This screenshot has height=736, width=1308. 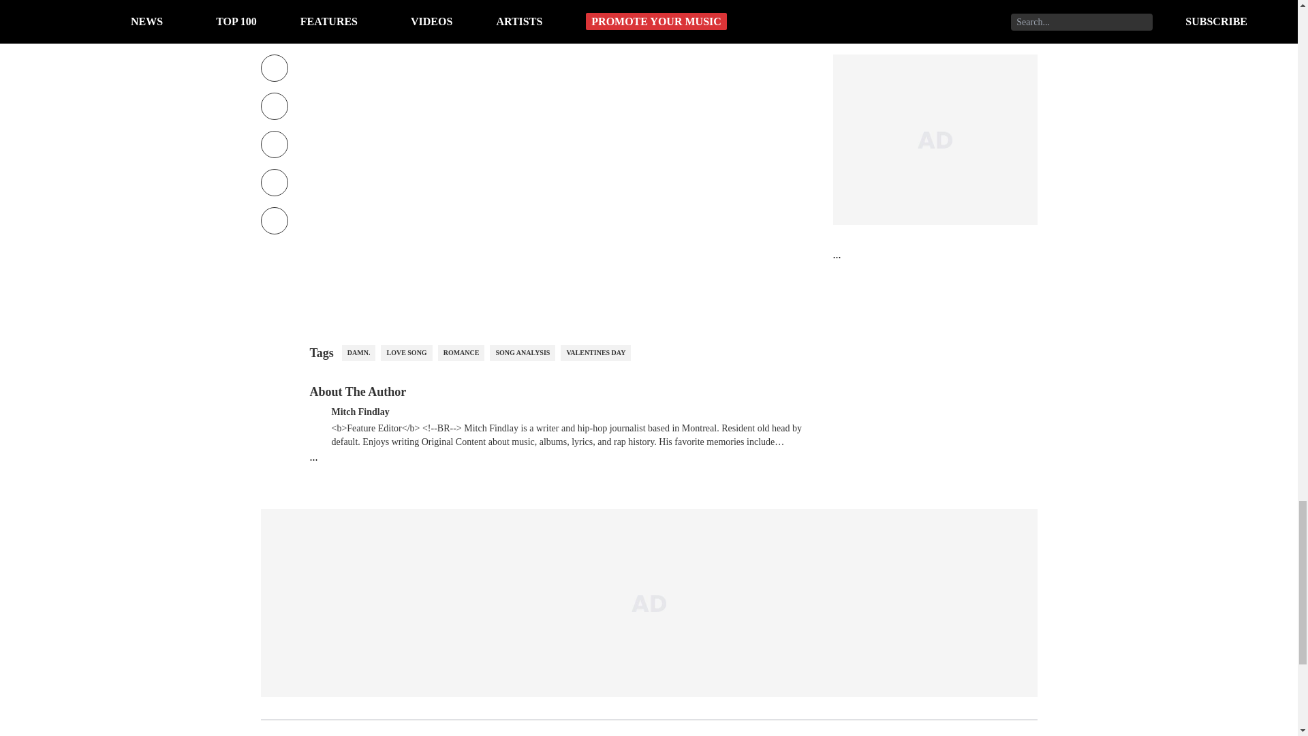 What do you see at coordinates (360, 410) in the screenshot?
I see `Mitch Findlay` at bounding box center [360, 410].